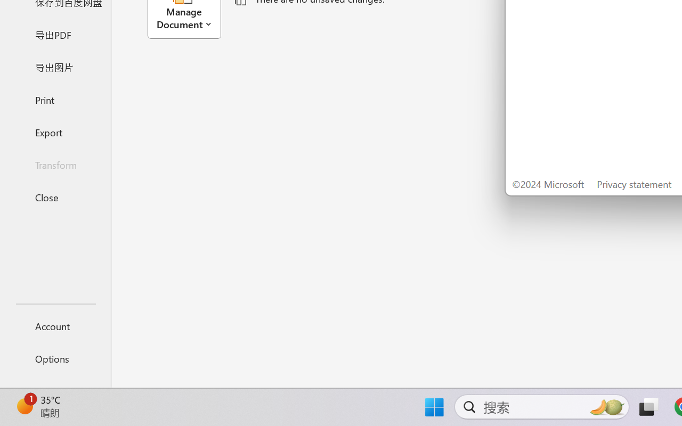 The width and height of the screenshot is (682, 426). What do you see at coordinates (55, 326) in the screenshot?
I see `Account` at bounding box center [55, 326].